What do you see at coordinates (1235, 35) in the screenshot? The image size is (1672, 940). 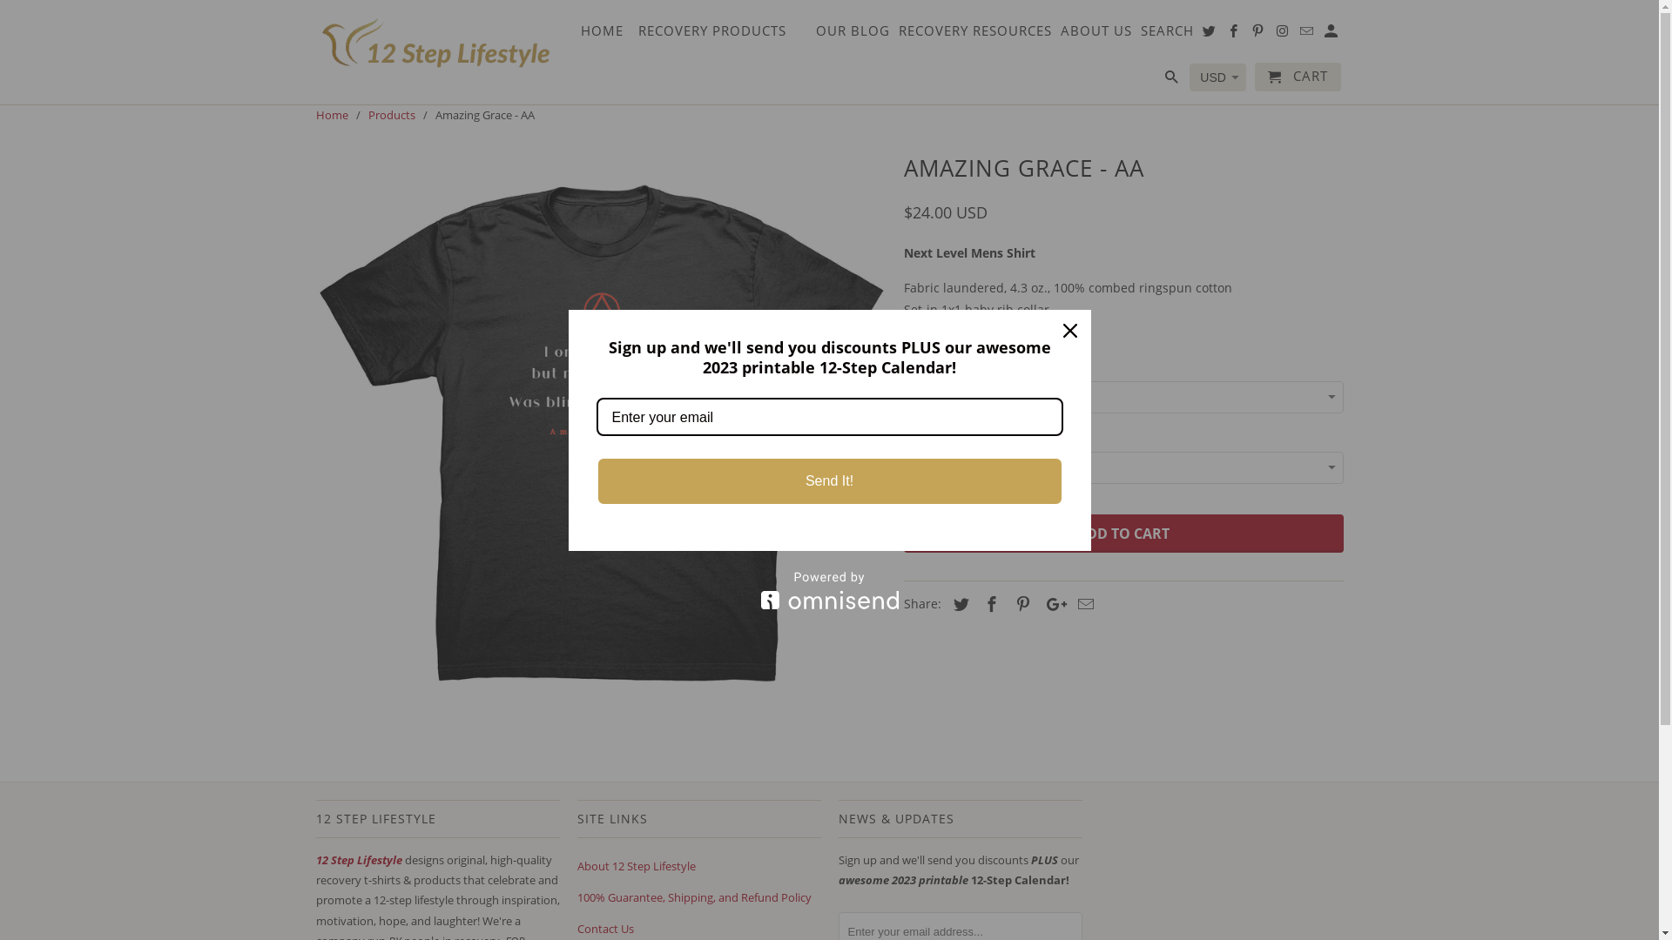 I see `12 Step Lifestyle on Facebook` at bounding box center [1235, 35].